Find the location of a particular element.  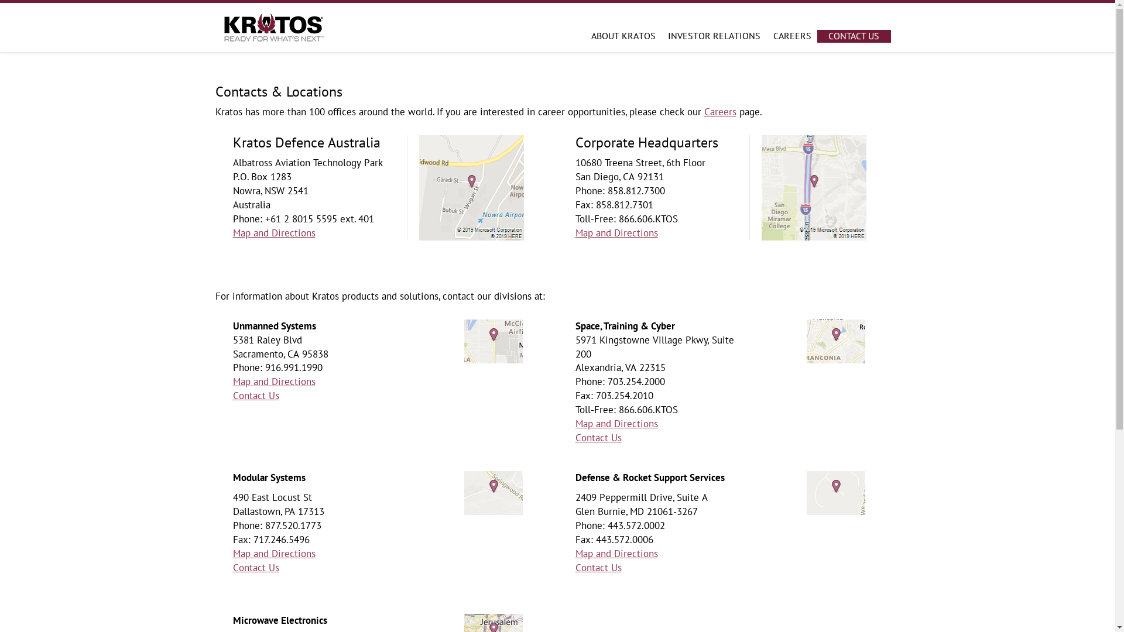

Map and Directions is located at coordinates (616, 424).